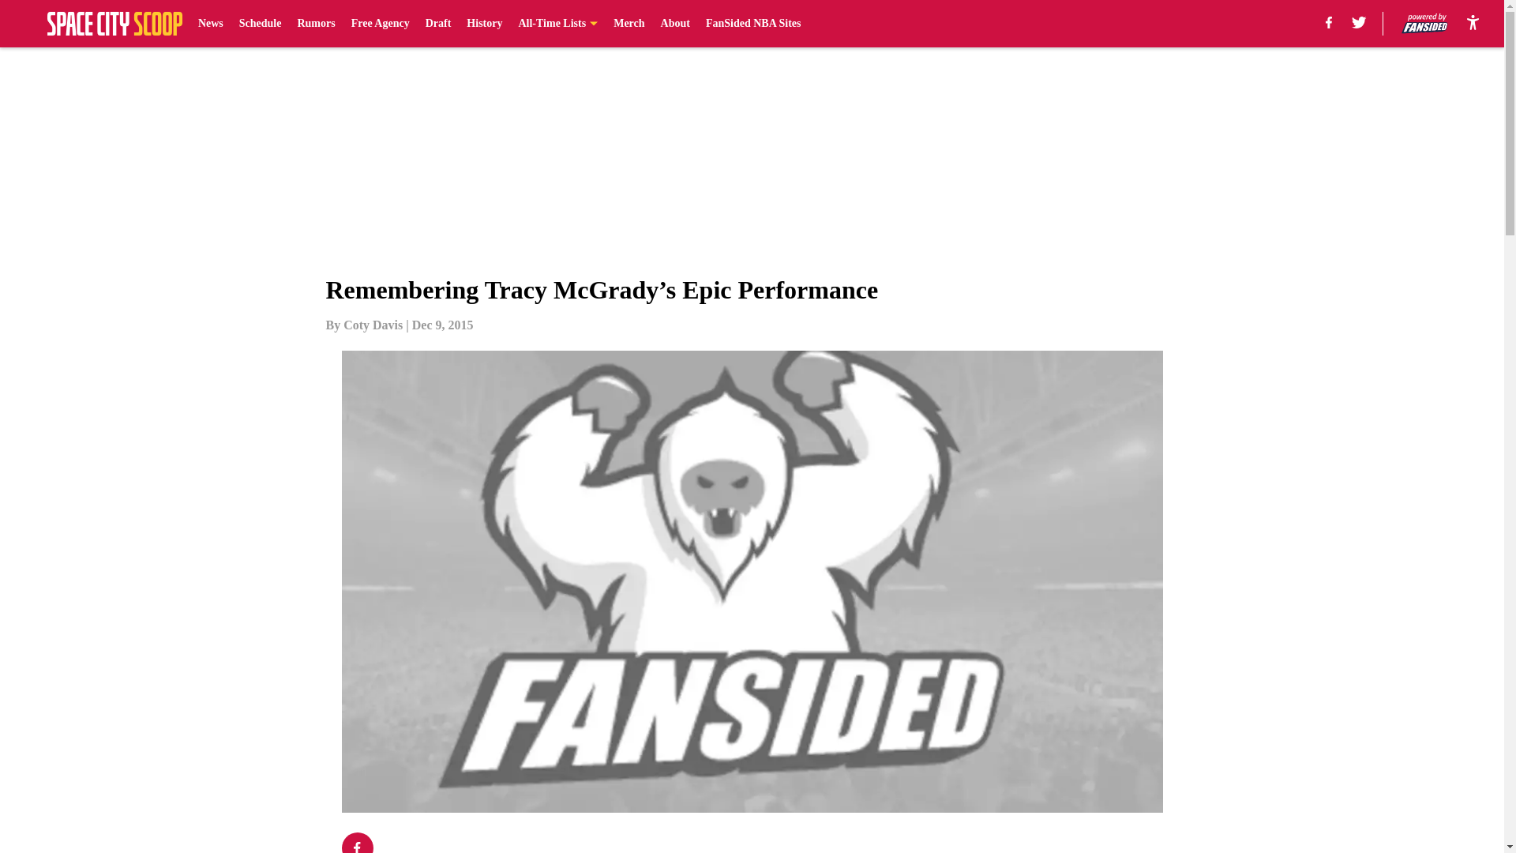 This screenshot has width=1516, height=853. Describe the element at coordinates (316, 24) in the screenshot. I see `Rumors` at that location.